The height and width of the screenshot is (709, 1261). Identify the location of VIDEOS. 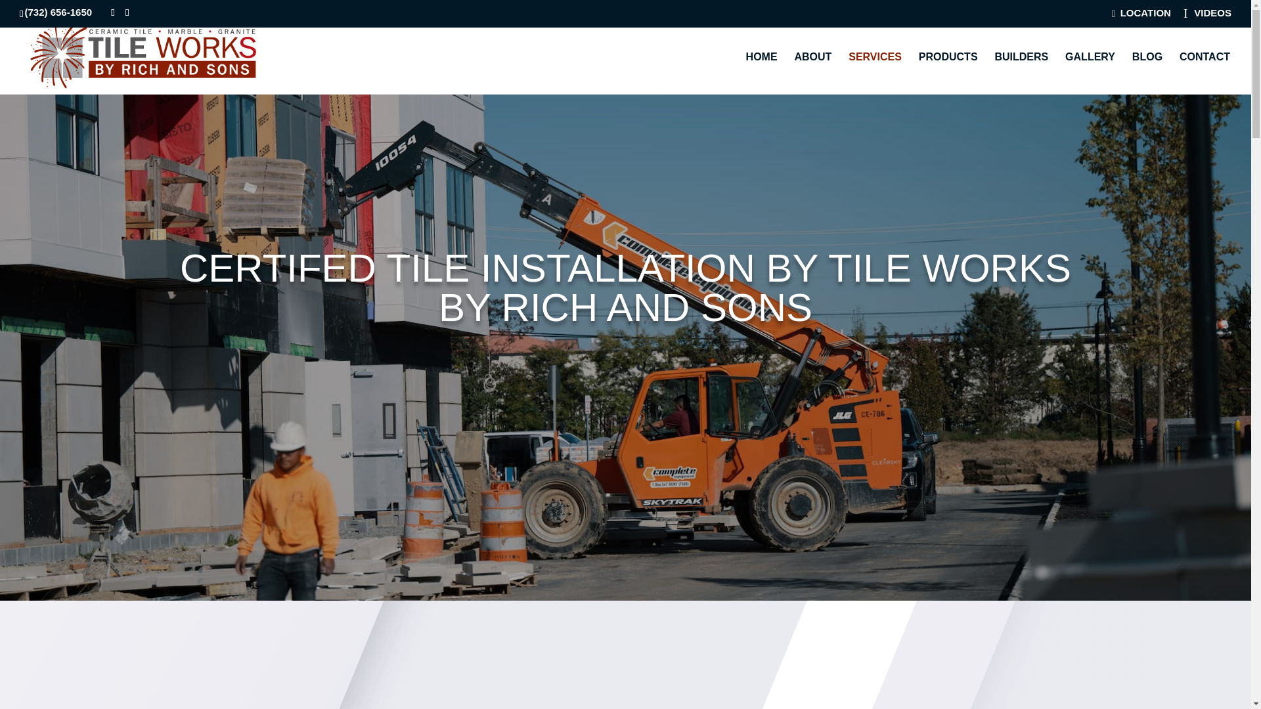
(1207, 17).